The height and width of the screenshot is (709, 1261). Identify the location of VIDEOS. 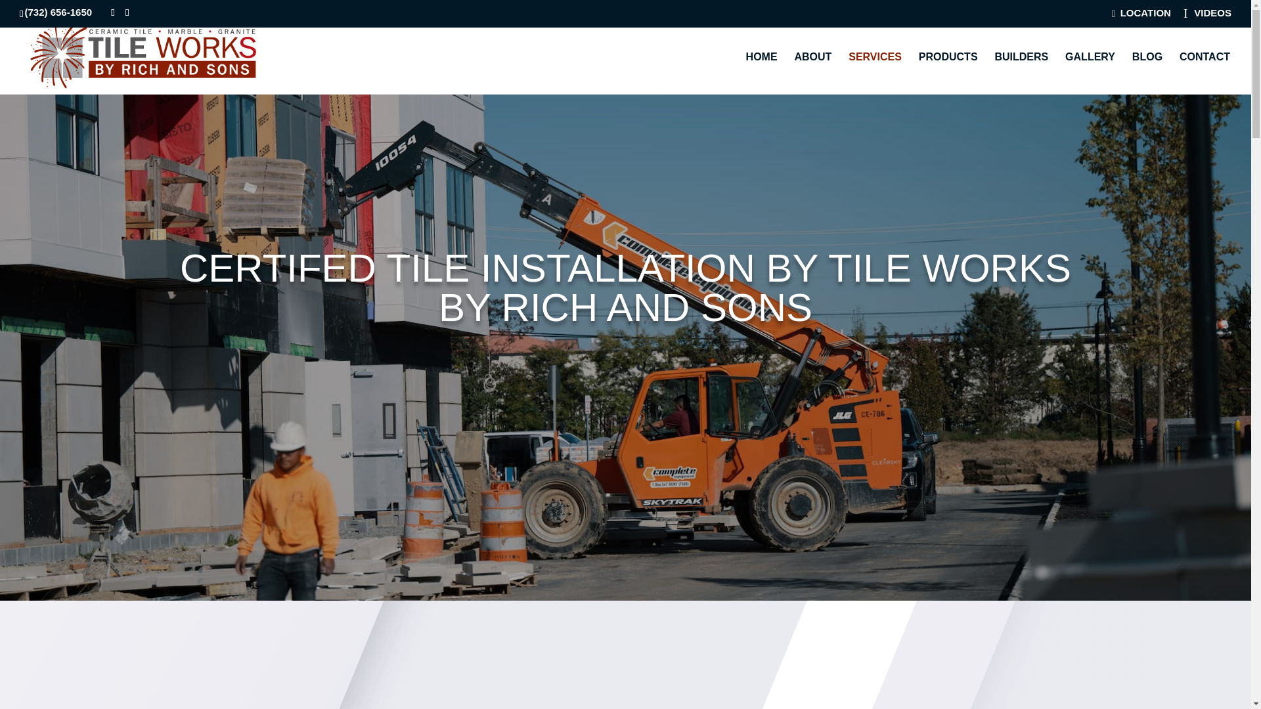
(1207, 17).